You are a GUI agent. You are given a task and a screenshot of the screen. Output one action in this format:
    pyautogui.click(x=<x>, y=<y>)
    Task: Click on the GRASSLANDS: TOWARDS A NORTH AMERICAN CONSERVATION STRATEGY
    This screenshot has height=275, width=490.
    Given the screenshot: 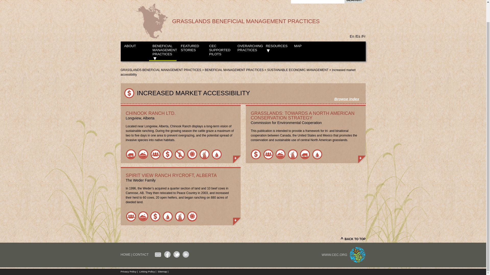 What is the action you would take?
    pyautogui.click(x=305, y=116)
    